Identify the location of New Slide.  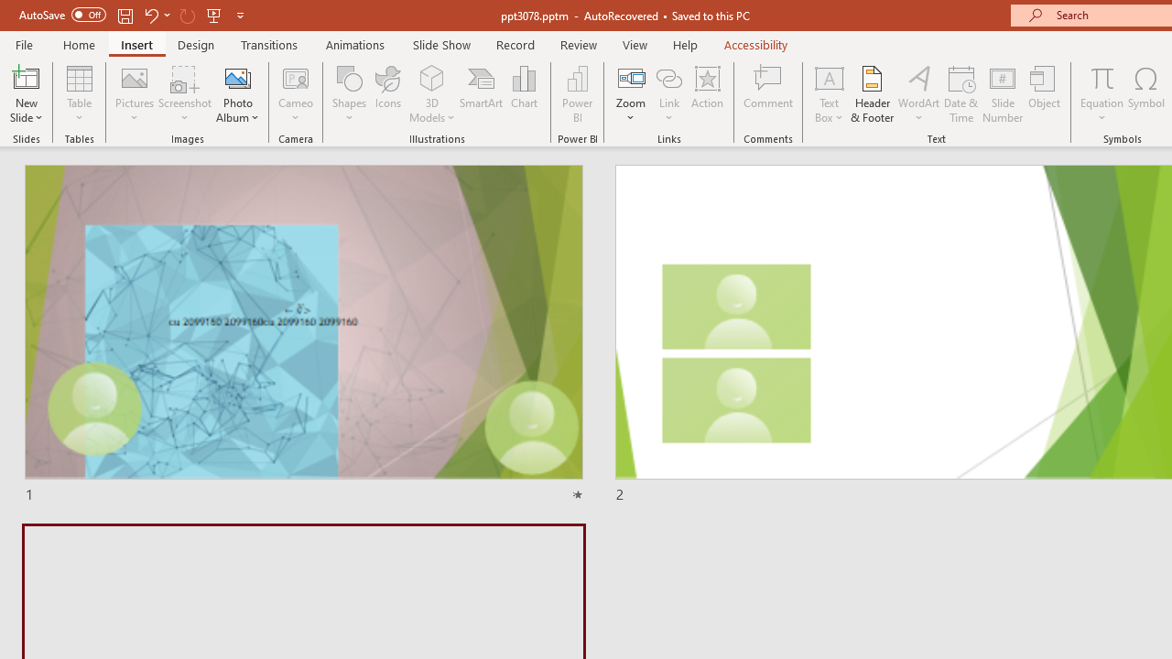
(26, 93).